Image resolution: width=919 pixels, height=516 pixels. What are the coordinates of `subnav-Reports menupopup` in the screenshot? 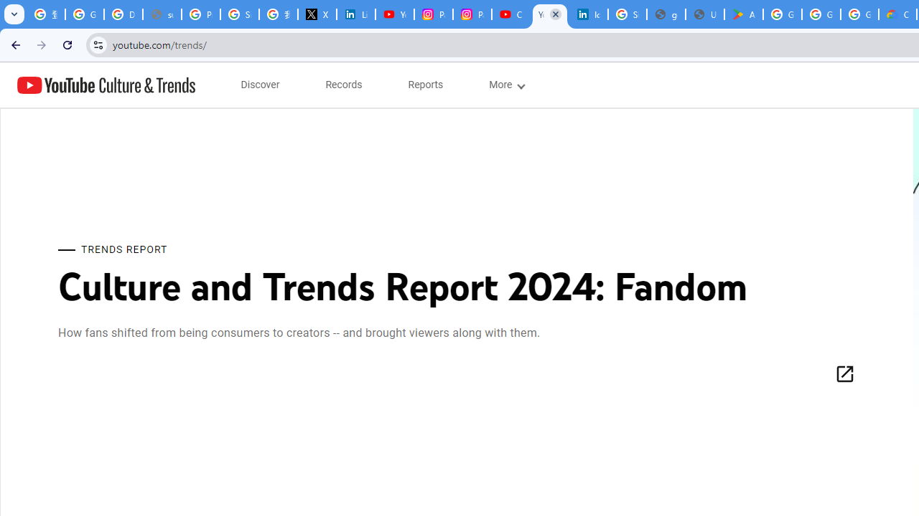 It's located at (426, 85).